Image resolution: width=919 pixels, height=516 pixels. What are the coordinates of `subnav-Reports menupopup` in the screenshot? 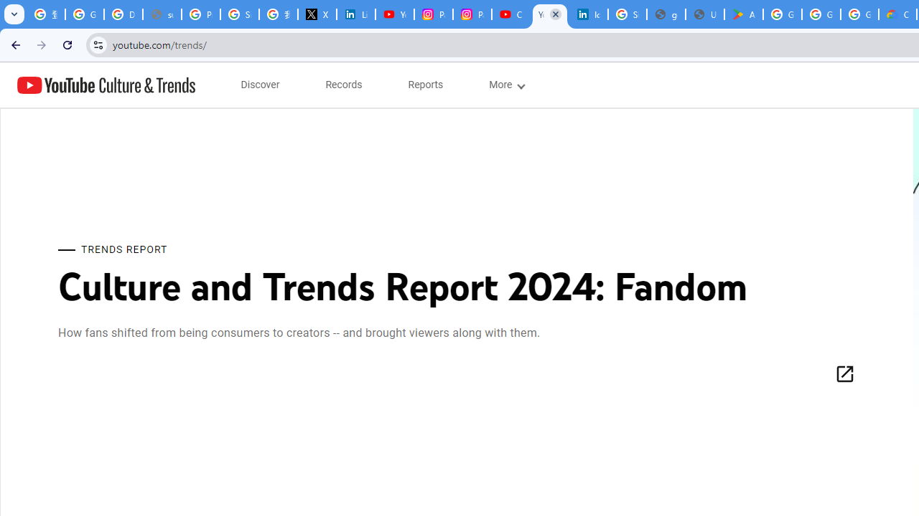 It's located at (426, 85).